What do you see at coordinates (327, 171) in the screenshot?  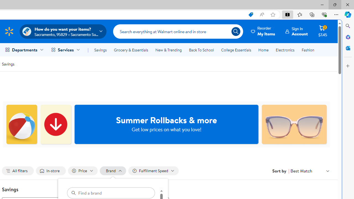 I see `Class: ld ld-ChevronDown pa0 ml6` at bounding box center [327, 171].